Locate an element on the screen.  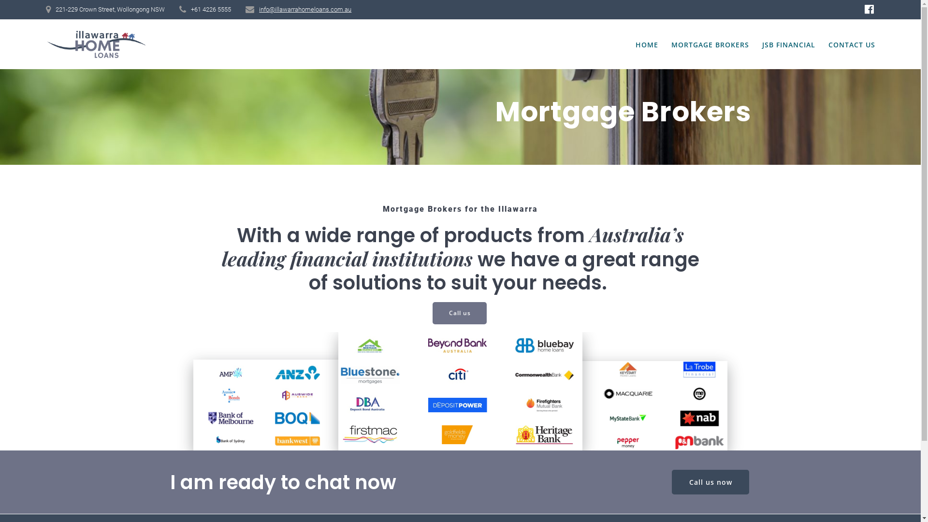
MORTGAGE BROKERS is located at coordinates (710, 45).